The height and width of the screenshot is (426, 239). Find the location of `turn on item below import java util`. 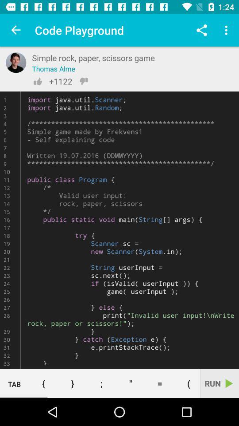

turn on item below import java util is located at coordinates (131, 383).